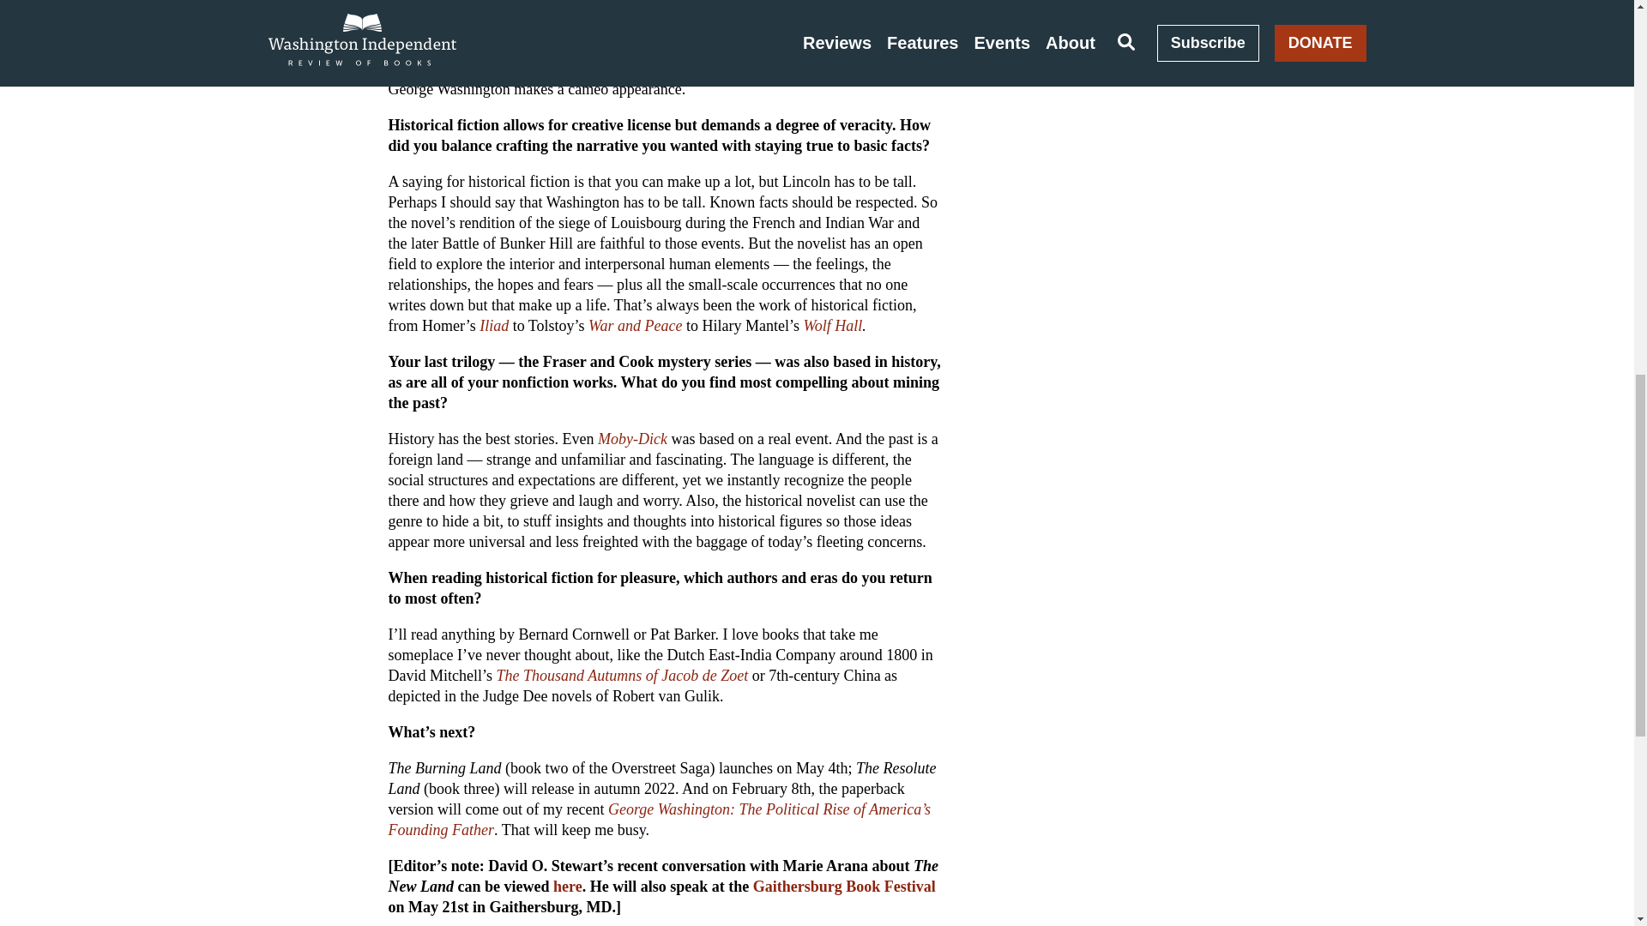 The image size is (1647, 926). Describe the element at coordinates (568, 887) in the screenshot. I see `here` at that location.